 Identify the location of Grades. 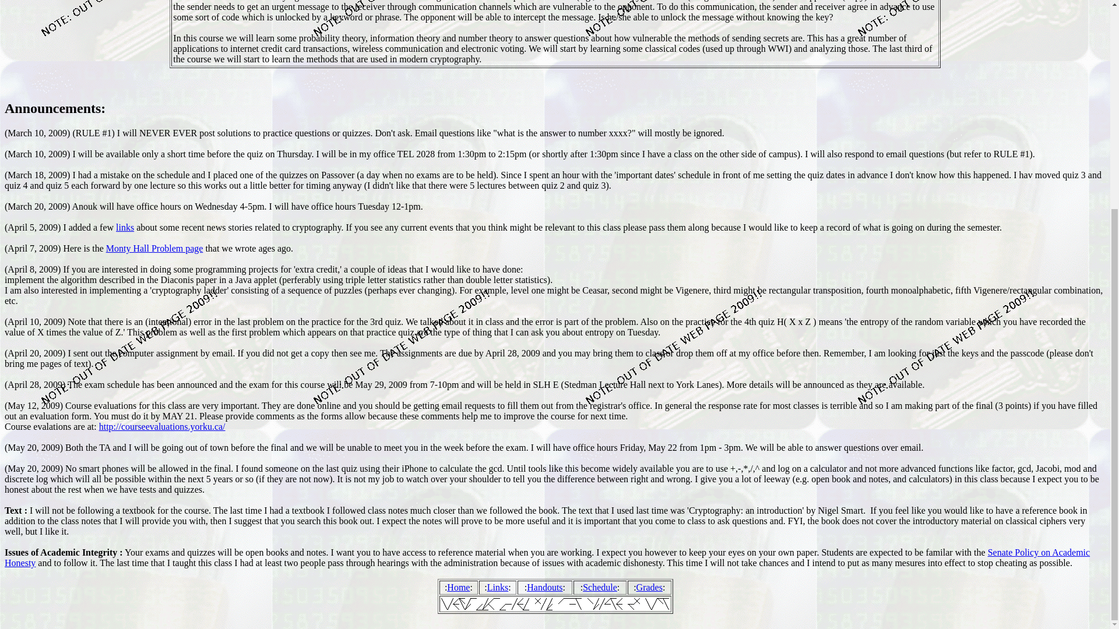
(649, 587).